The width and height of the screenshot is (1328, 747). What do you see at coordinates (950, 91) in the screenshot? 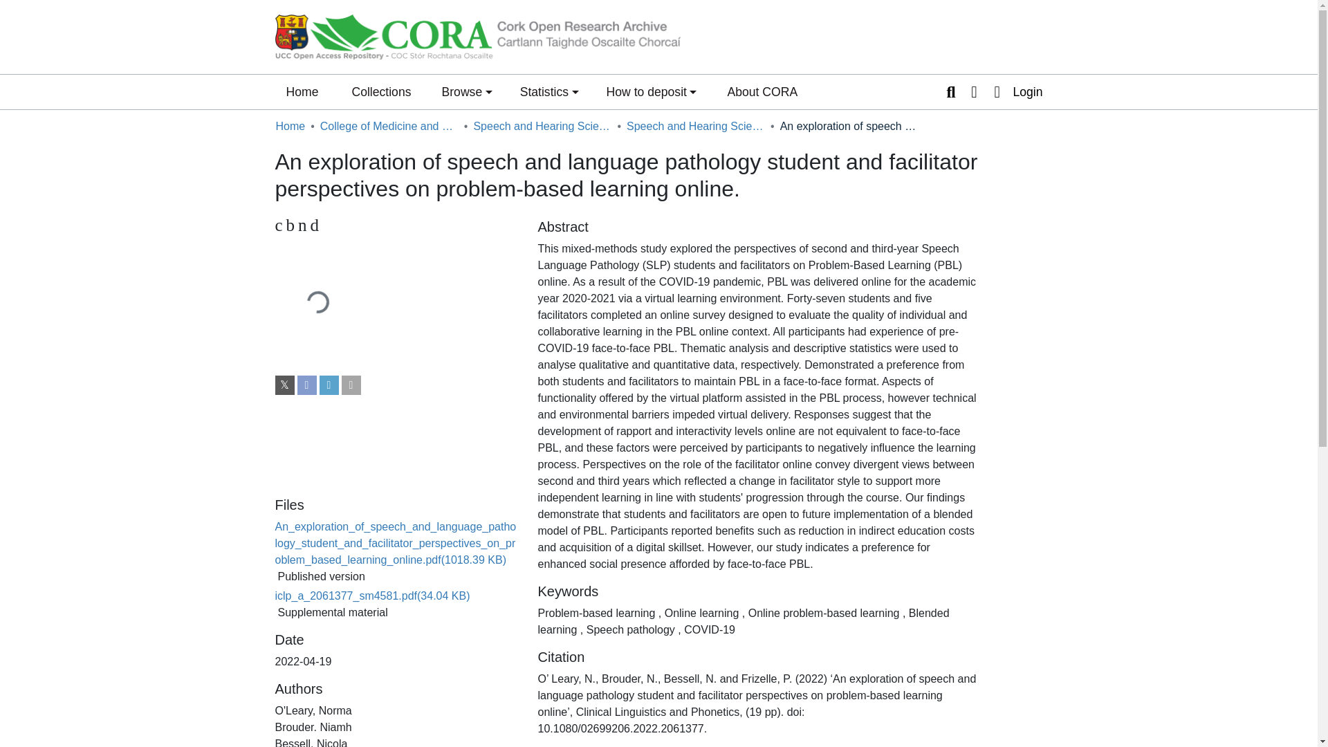
I see `Search` at bounding box center [950, 91].